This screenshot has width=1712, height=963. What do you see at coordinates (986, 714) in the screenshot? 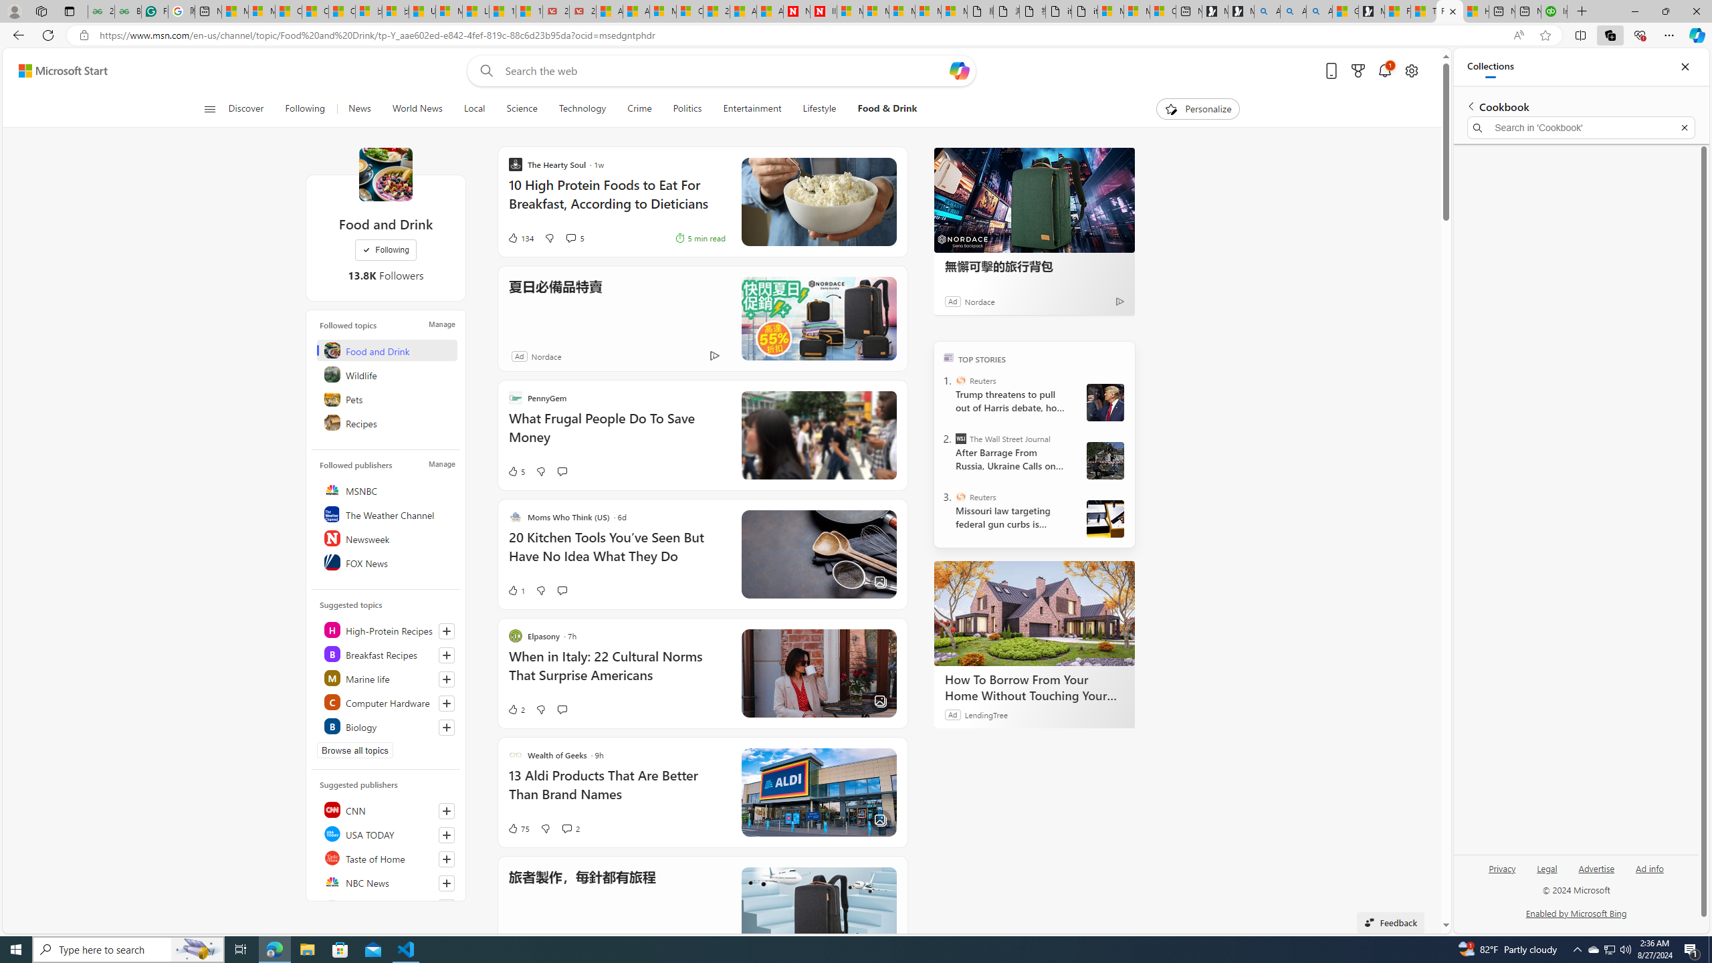
I see `LendingTree` at bounding box center [986, 714].